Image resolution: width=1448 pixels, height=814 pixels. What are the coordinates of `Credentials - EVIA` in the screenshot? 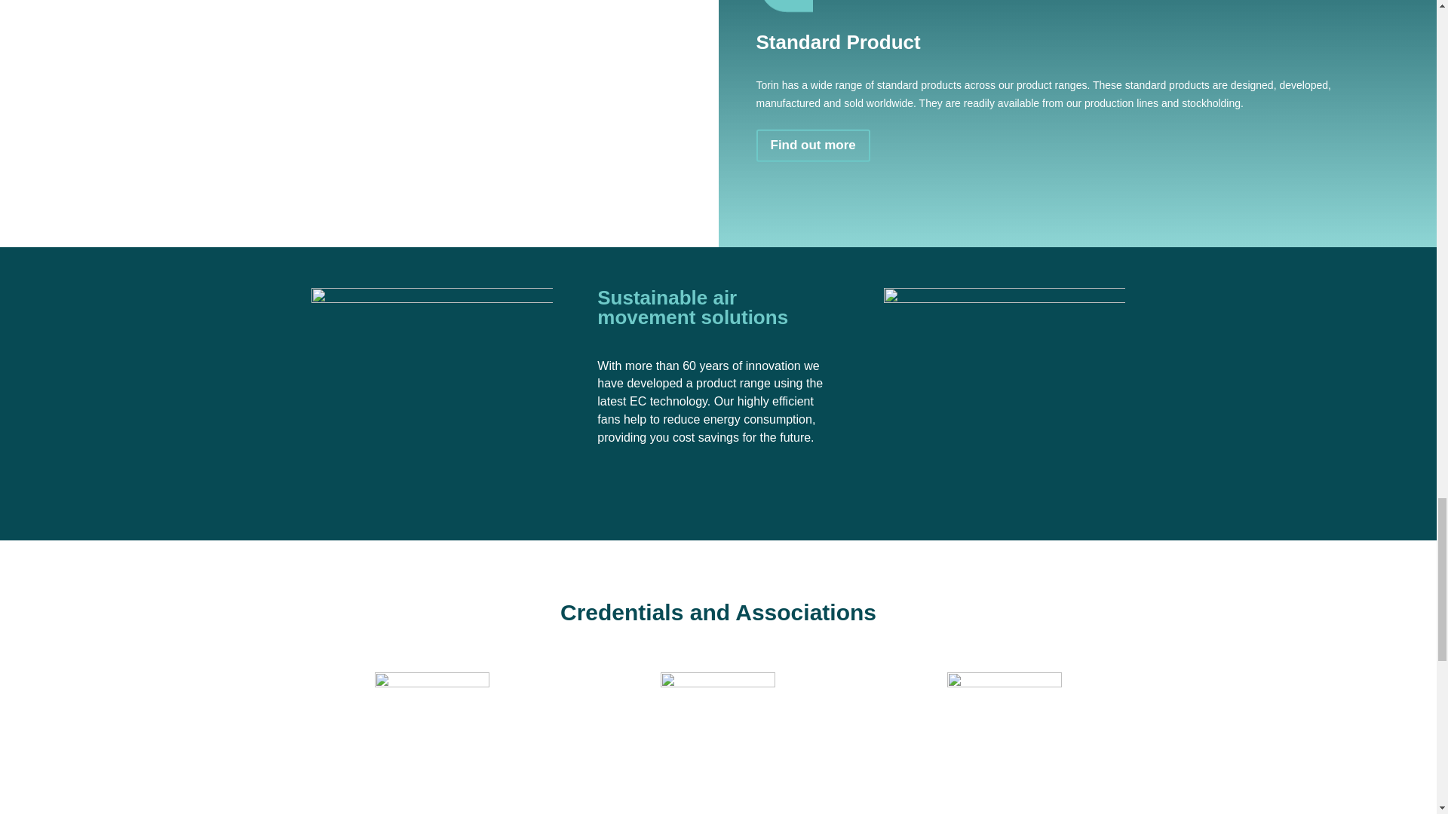 It's located at (1004, 730).